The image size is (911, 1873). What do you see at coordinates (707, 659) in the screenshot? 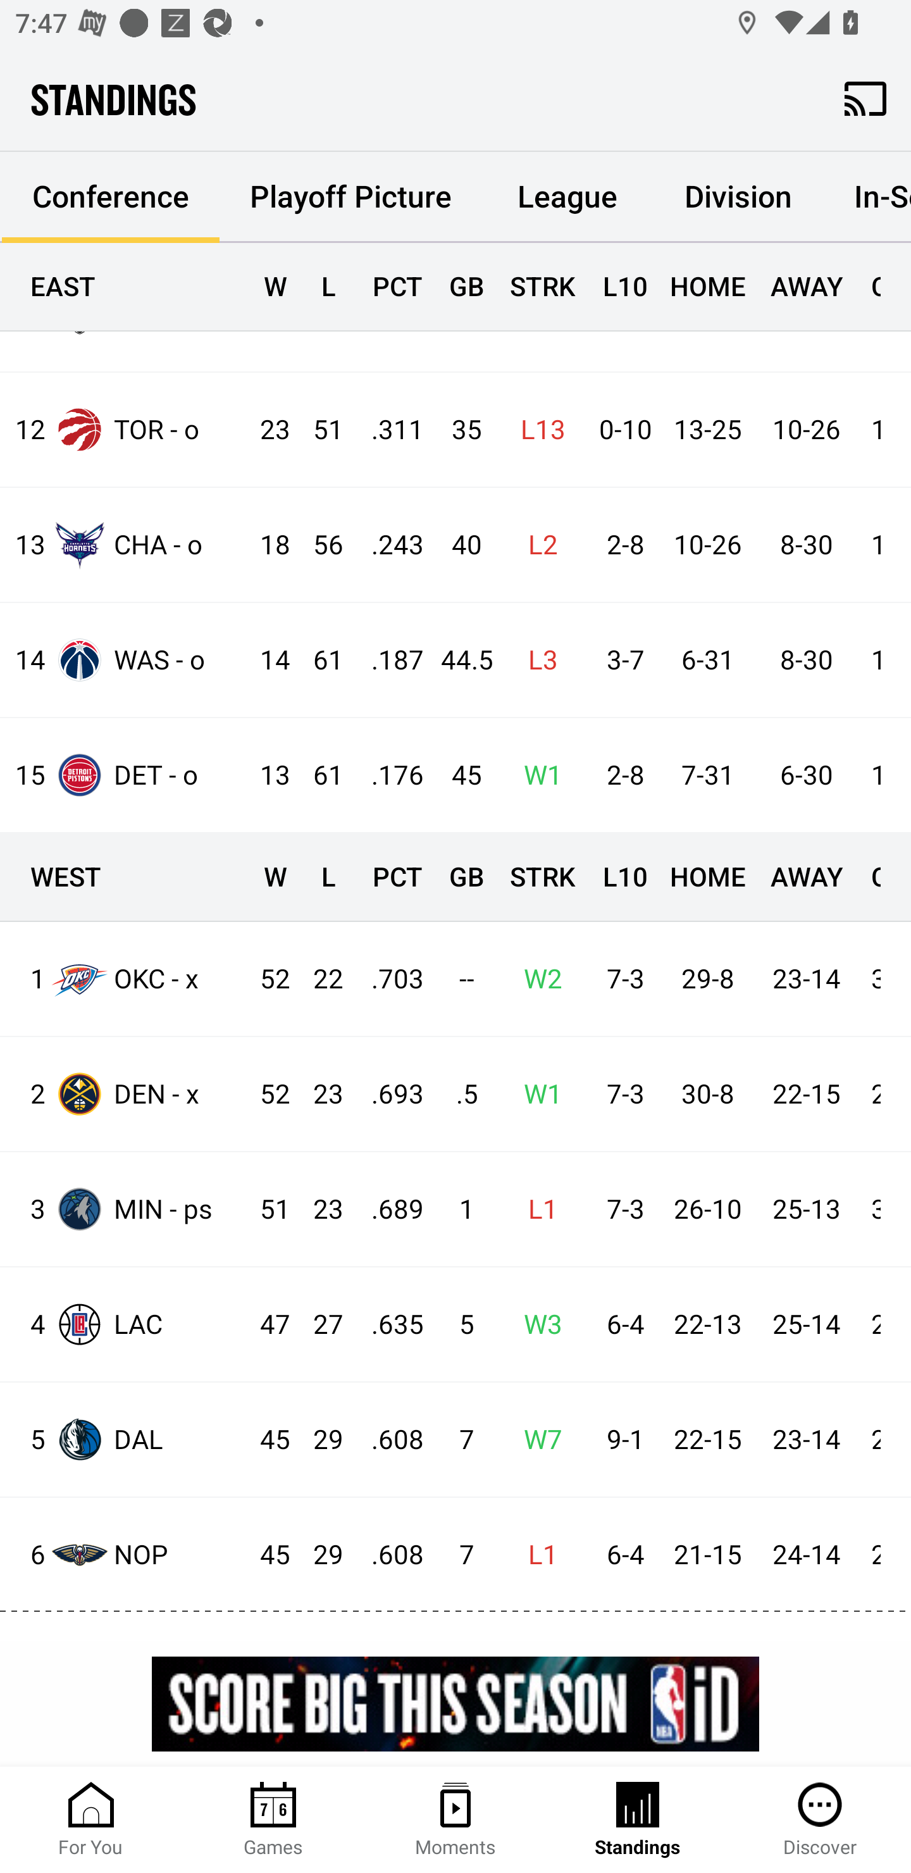
I see `6-31` at bounding box center [707, 659].